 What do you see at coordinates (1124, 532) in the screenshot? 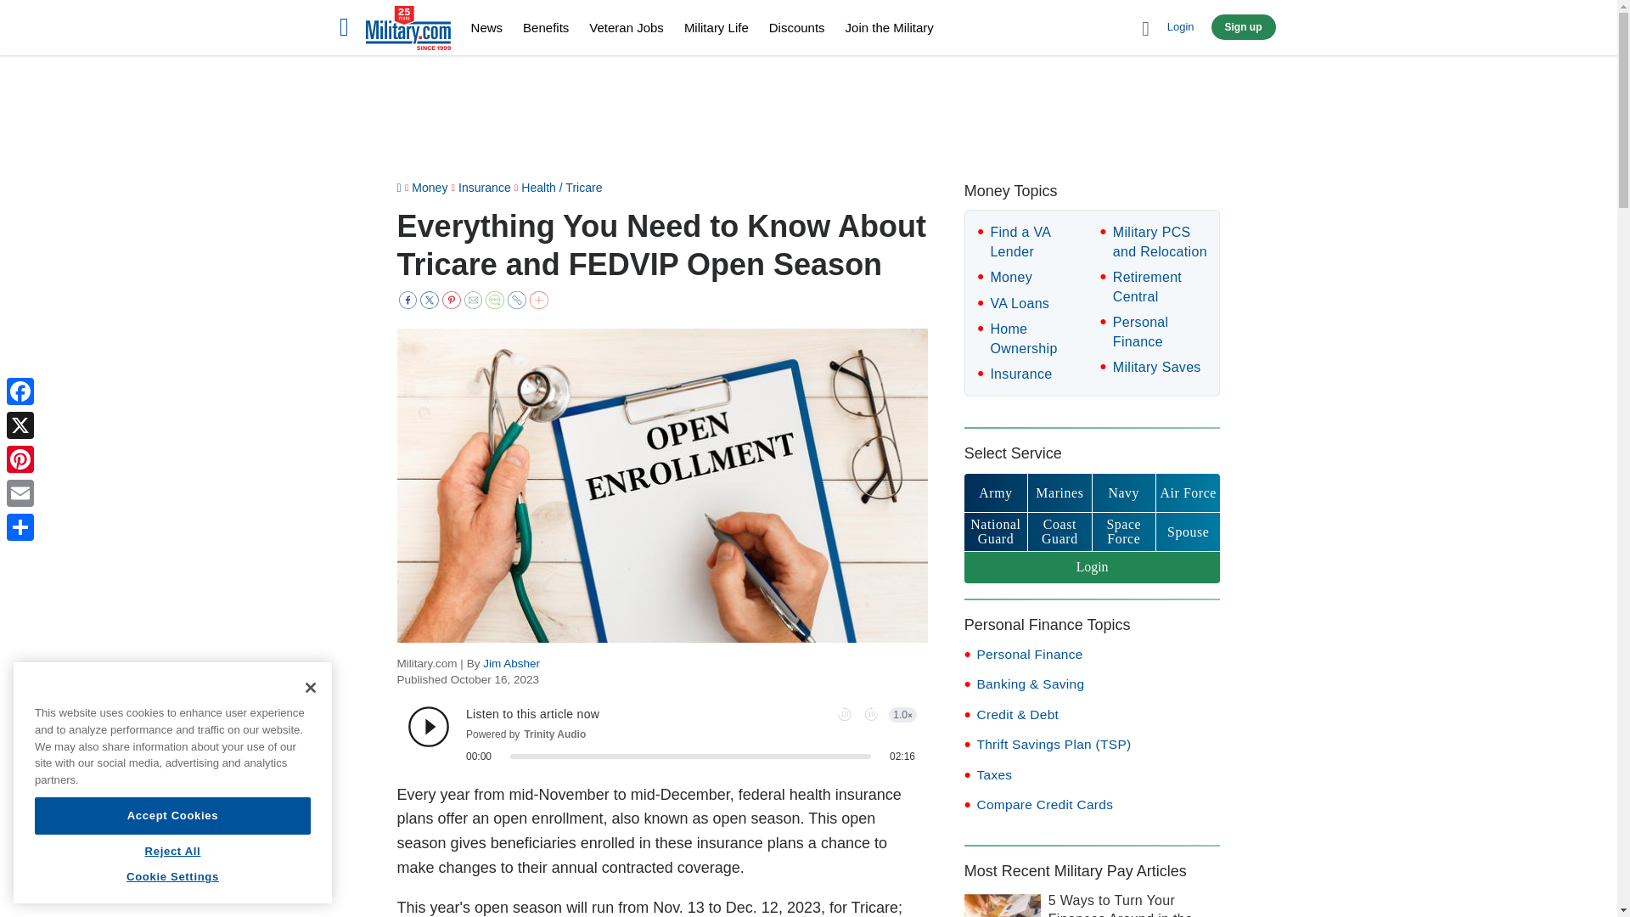
I see `Space Force login link` at bounding box center [1124, 532].